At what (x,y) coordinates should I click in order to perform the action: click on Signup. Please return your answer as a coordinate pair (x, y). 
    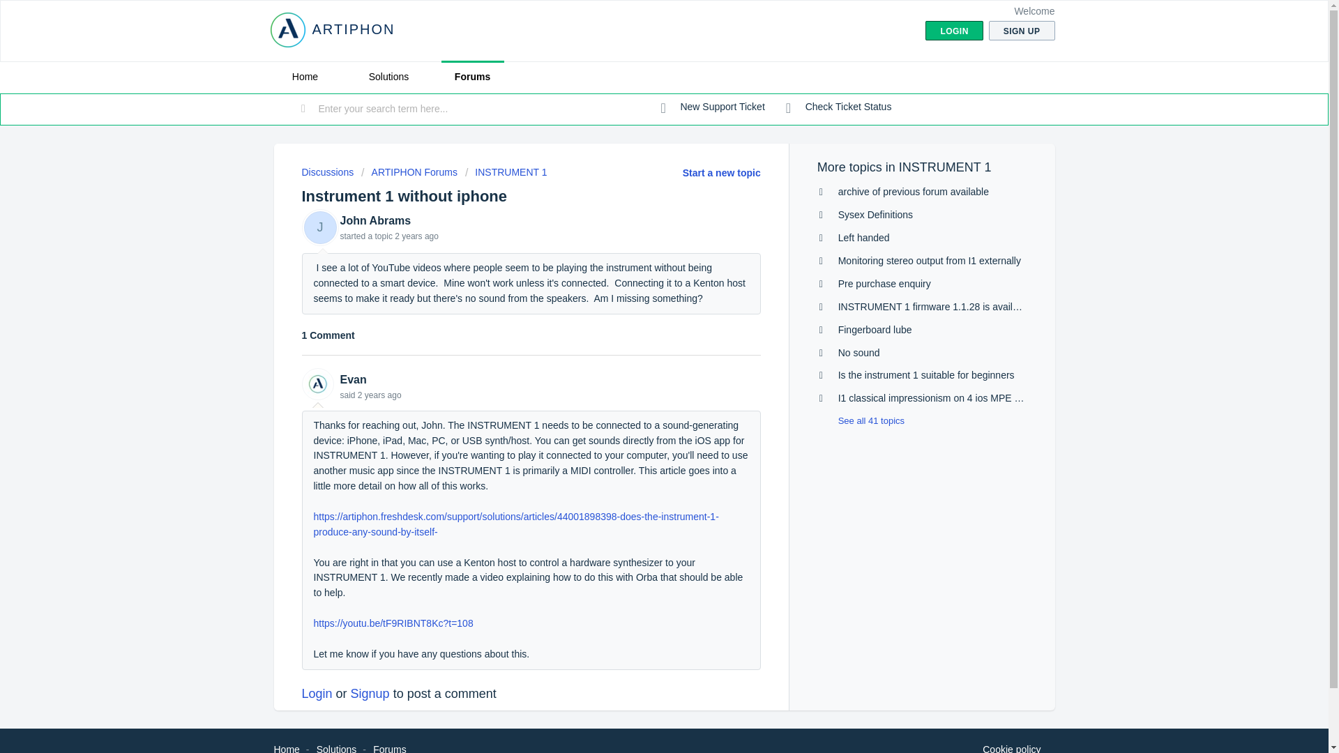
    Looking at the image, I should click on (370, 693).